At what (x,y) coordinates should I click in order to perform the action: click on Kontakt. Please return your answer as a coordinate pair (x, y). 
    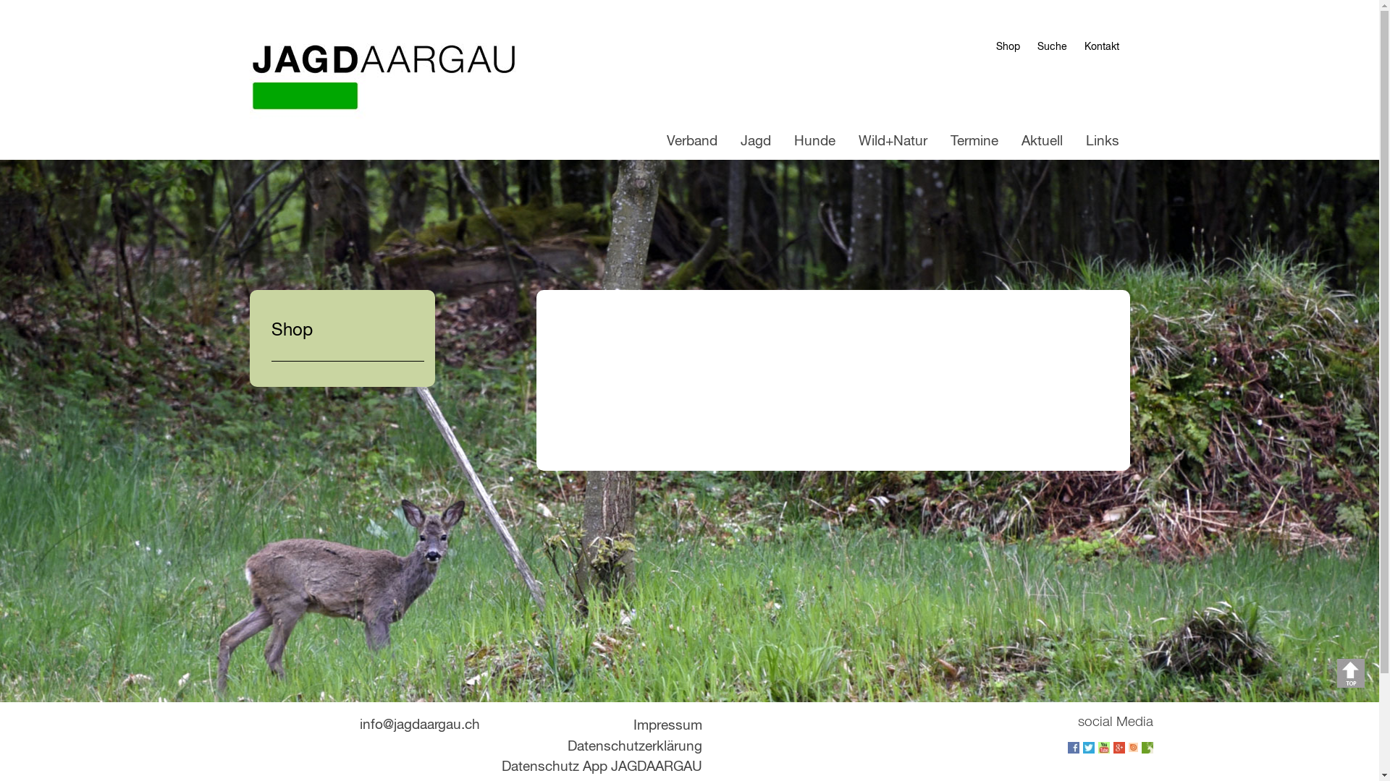
    Looking at the image, I should click on (1102, 47).